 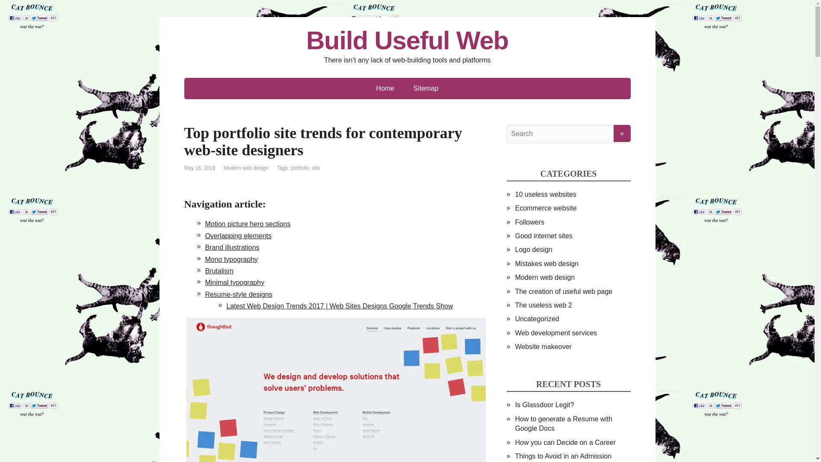 I want to click on Build Useful Web, so click(x=407, y=40).